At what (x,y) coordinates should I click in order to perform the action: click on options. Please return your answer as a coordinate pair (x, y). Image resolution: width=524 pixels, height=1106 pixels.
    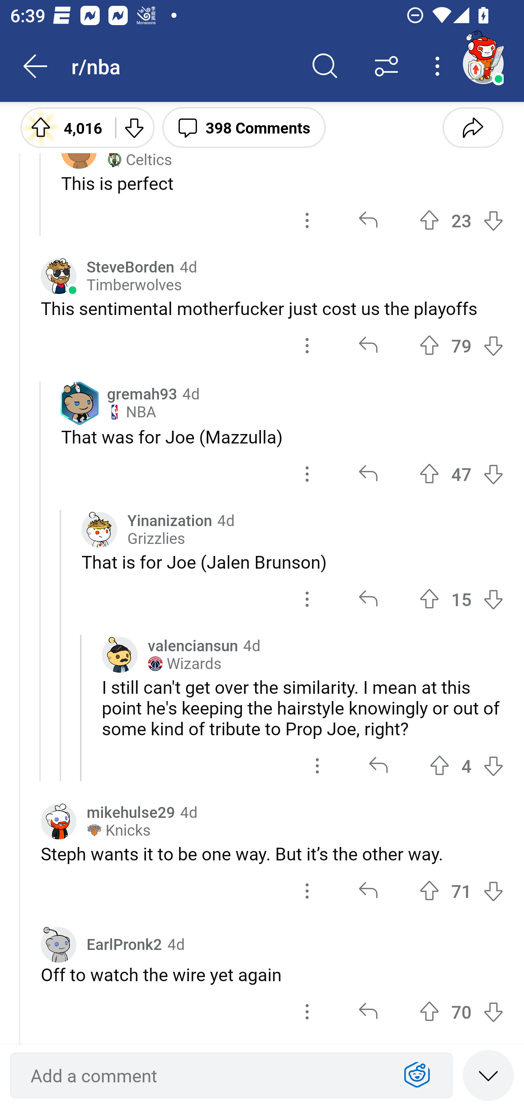
    Looking at the image, I should click on (307, 891).